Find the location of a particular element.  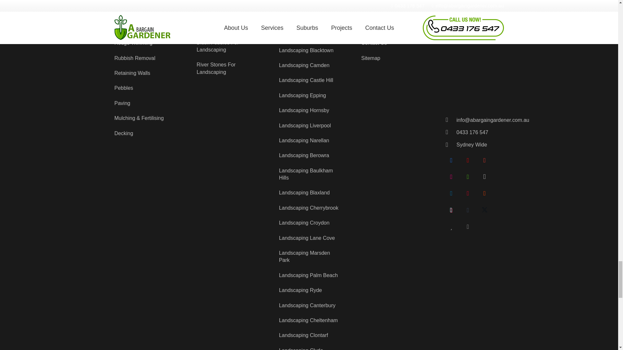

Google is located at coordinates (484, 160).